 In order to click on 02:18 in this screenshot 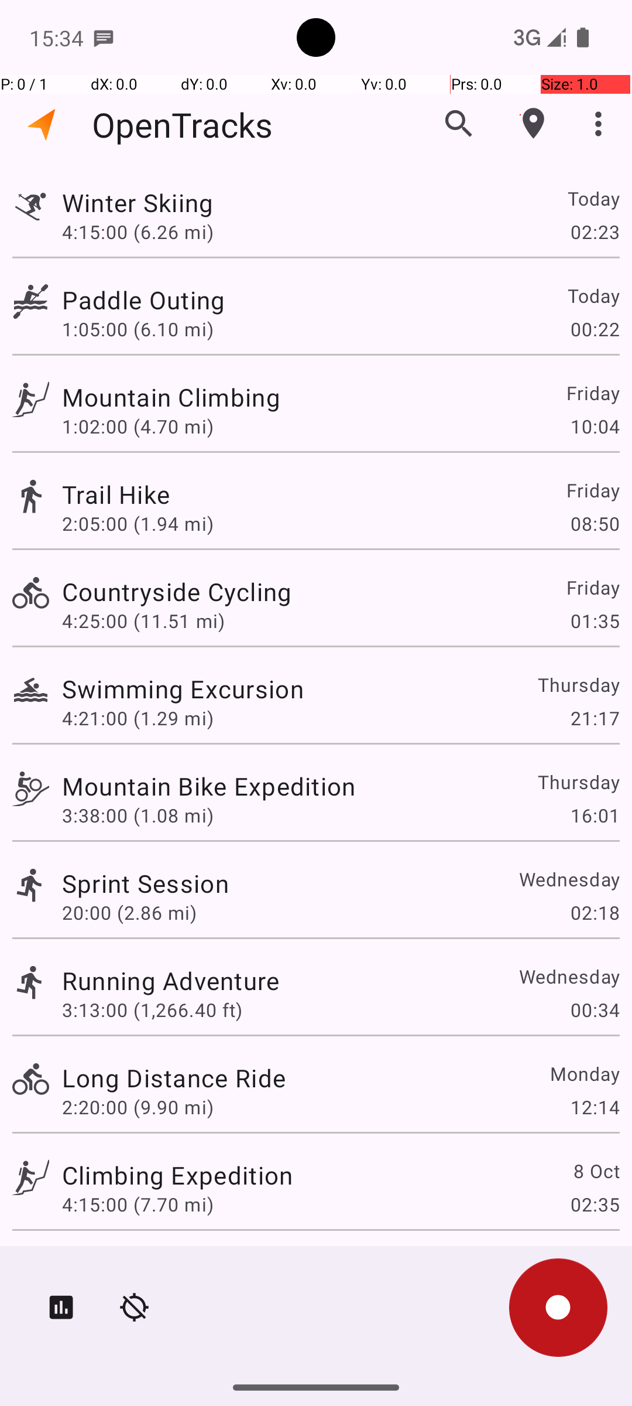, I will do `click(595, 913)`.